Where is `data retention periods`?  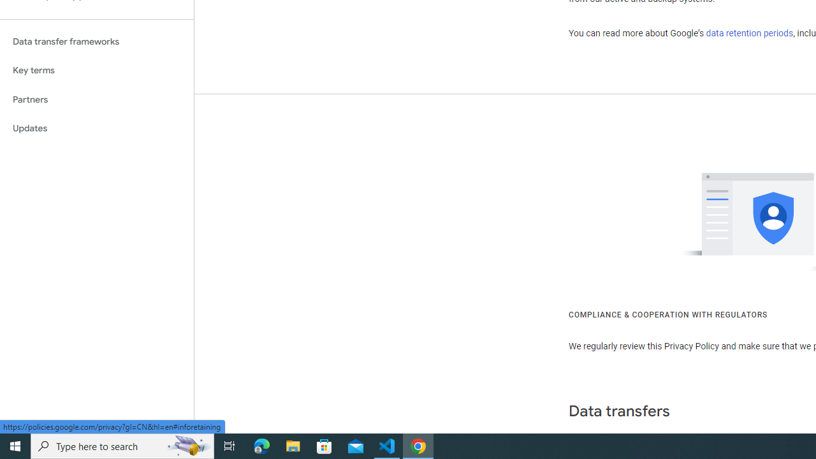 data retention periods is located at coordinates (750, 33).